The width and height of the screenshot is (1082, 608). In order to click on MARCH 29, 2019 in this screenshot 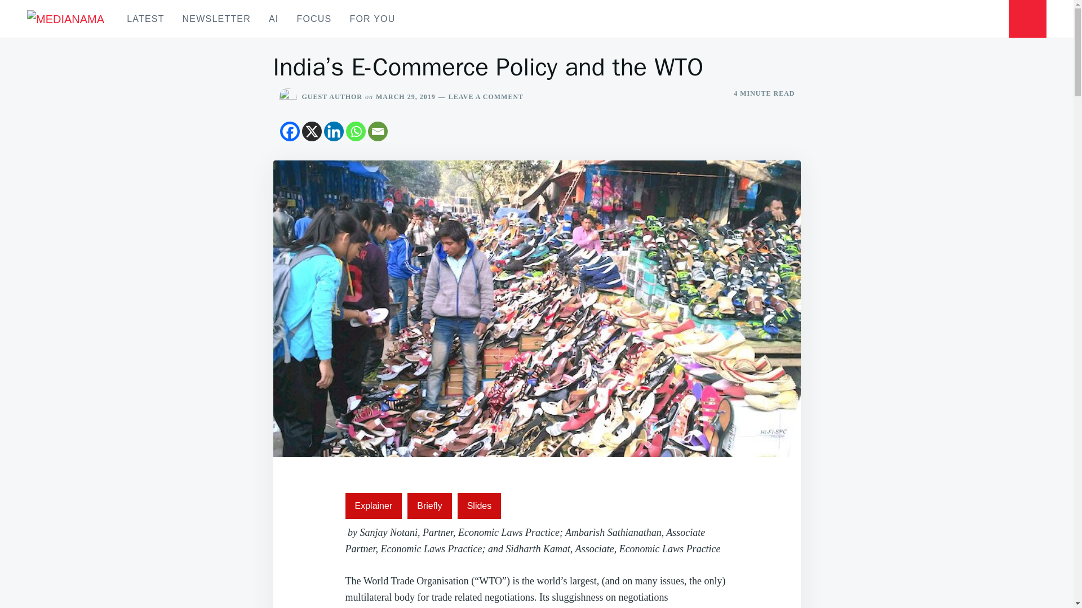, I will do `click(406, 97)`.